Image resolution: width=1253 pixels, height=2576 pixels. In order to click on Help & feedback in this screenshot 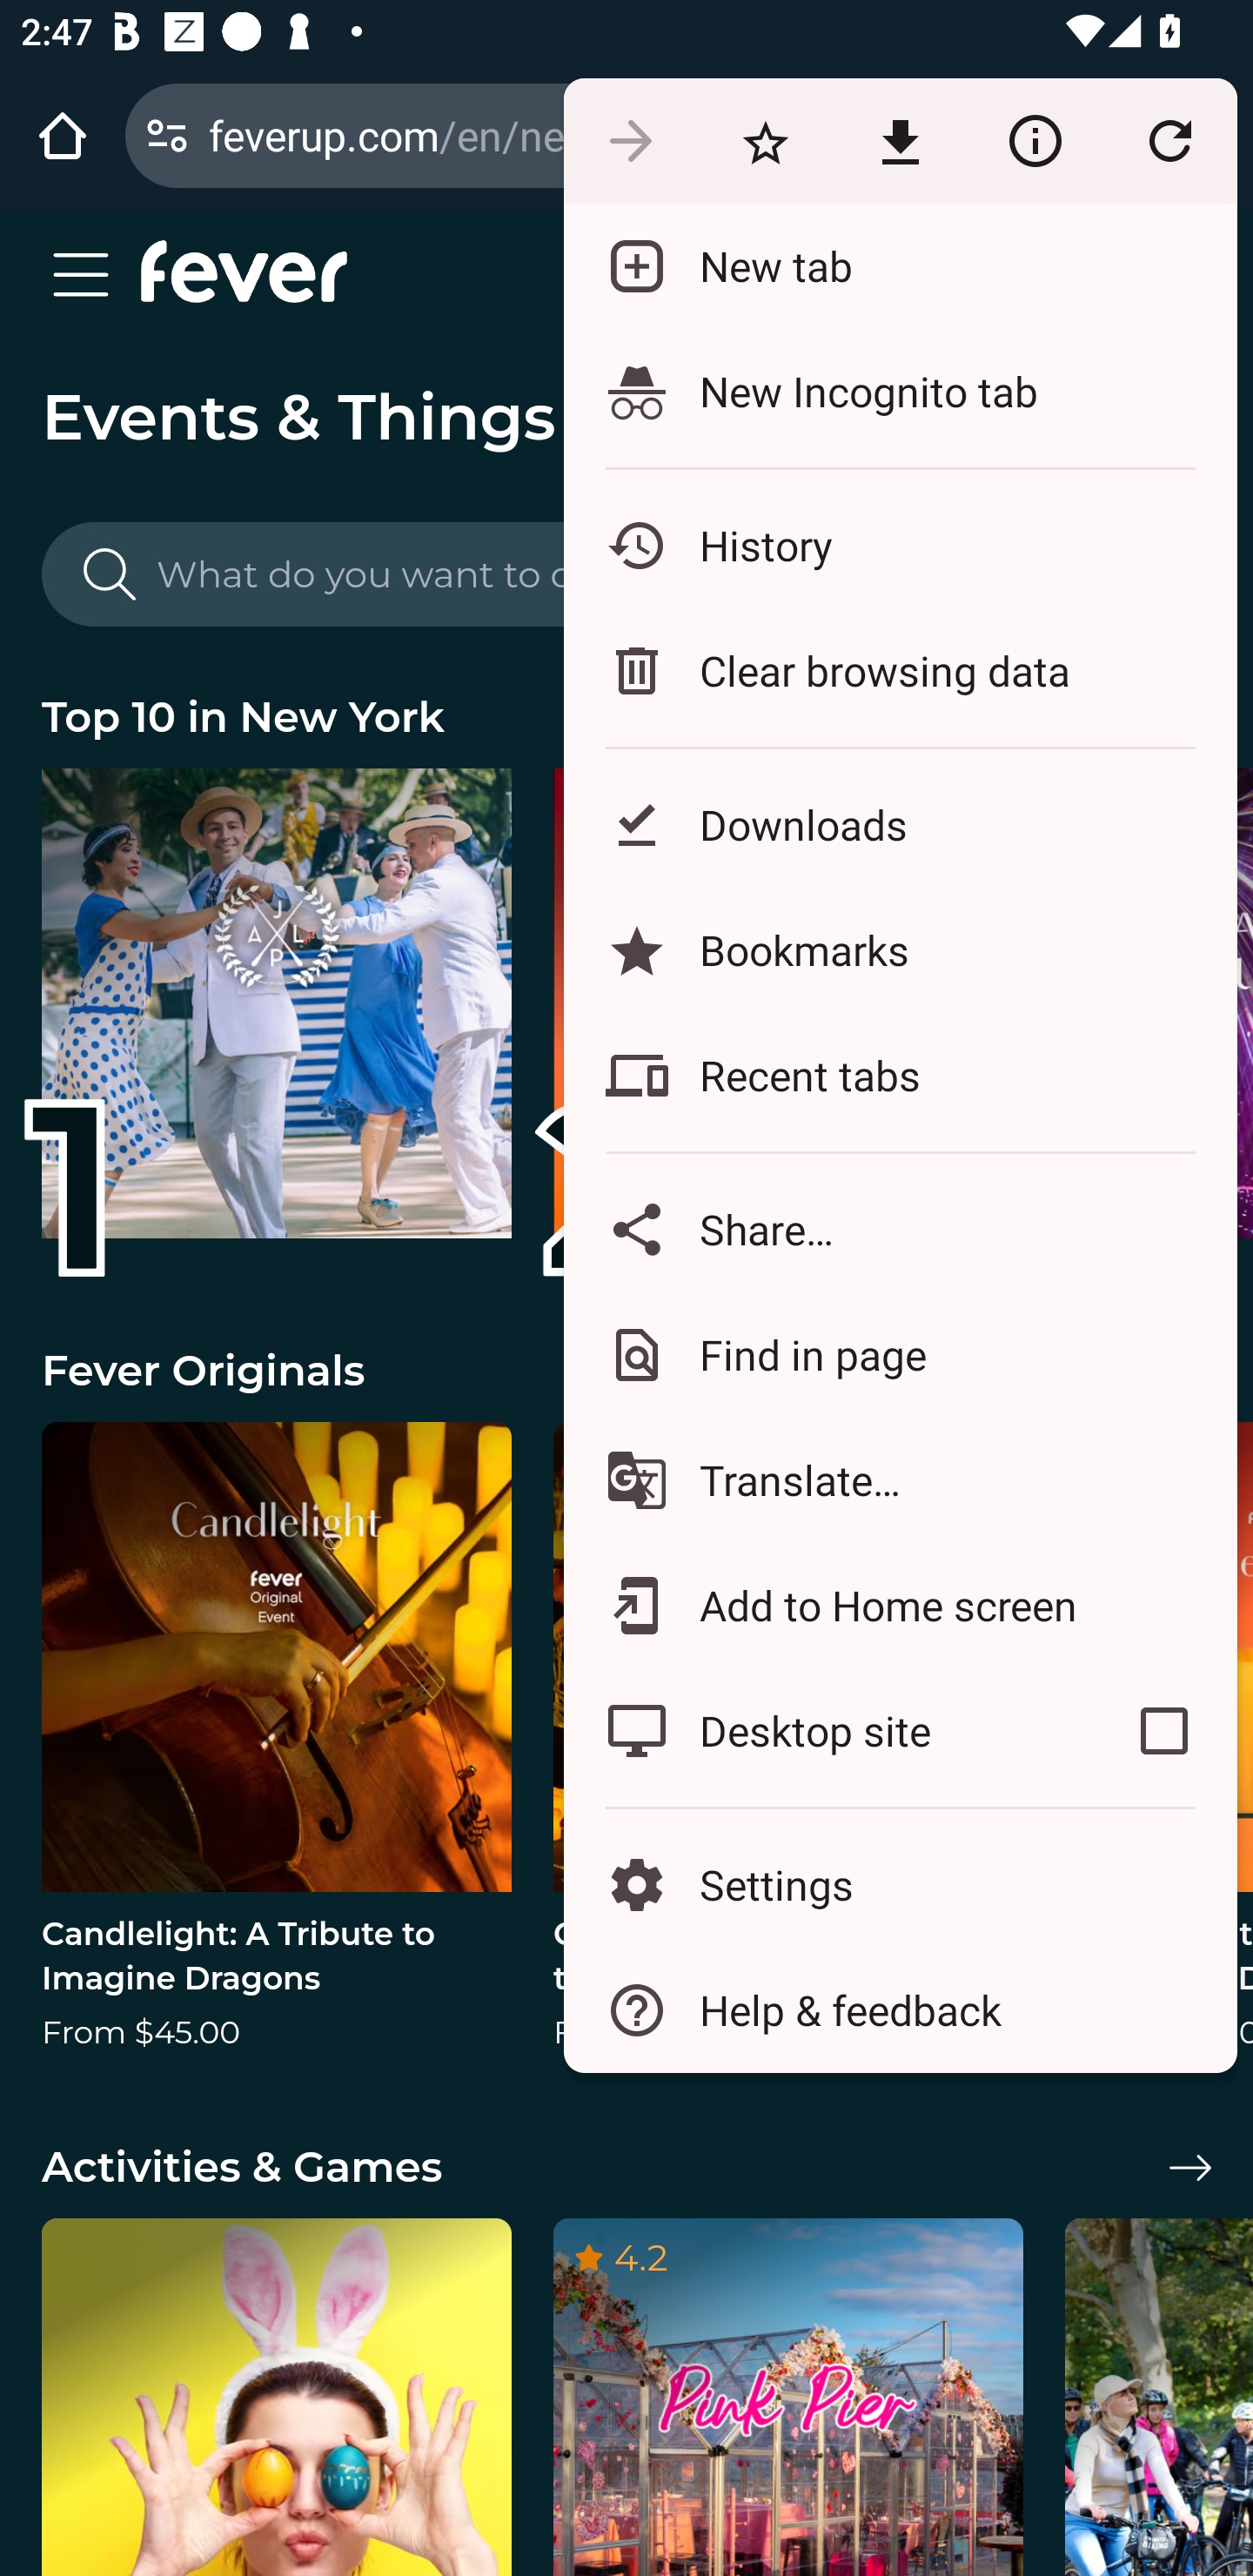, I will do `click(901, 2010)`.